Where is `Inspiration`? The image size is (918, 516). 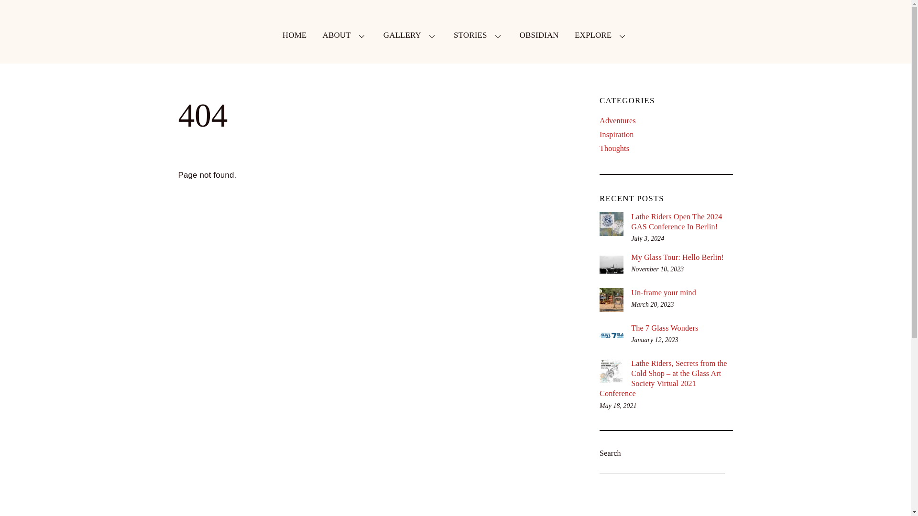
Inspiration is located at coordinates (616, 135).